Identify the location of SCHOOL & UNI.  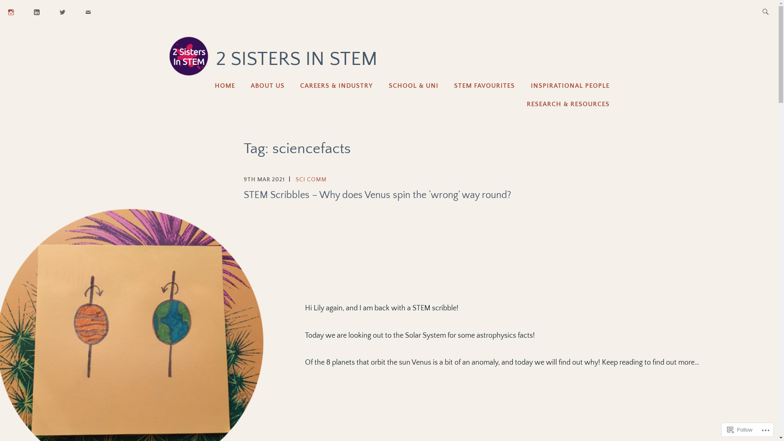
(414, 86).